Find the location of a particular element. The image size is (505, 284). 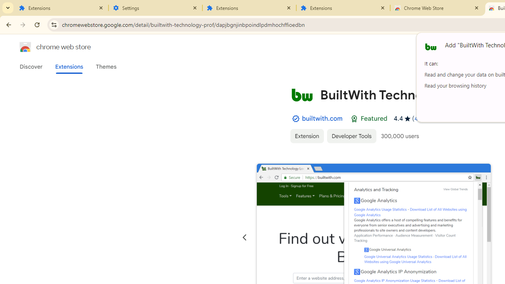

Settings is located at coordinates (155, 8).